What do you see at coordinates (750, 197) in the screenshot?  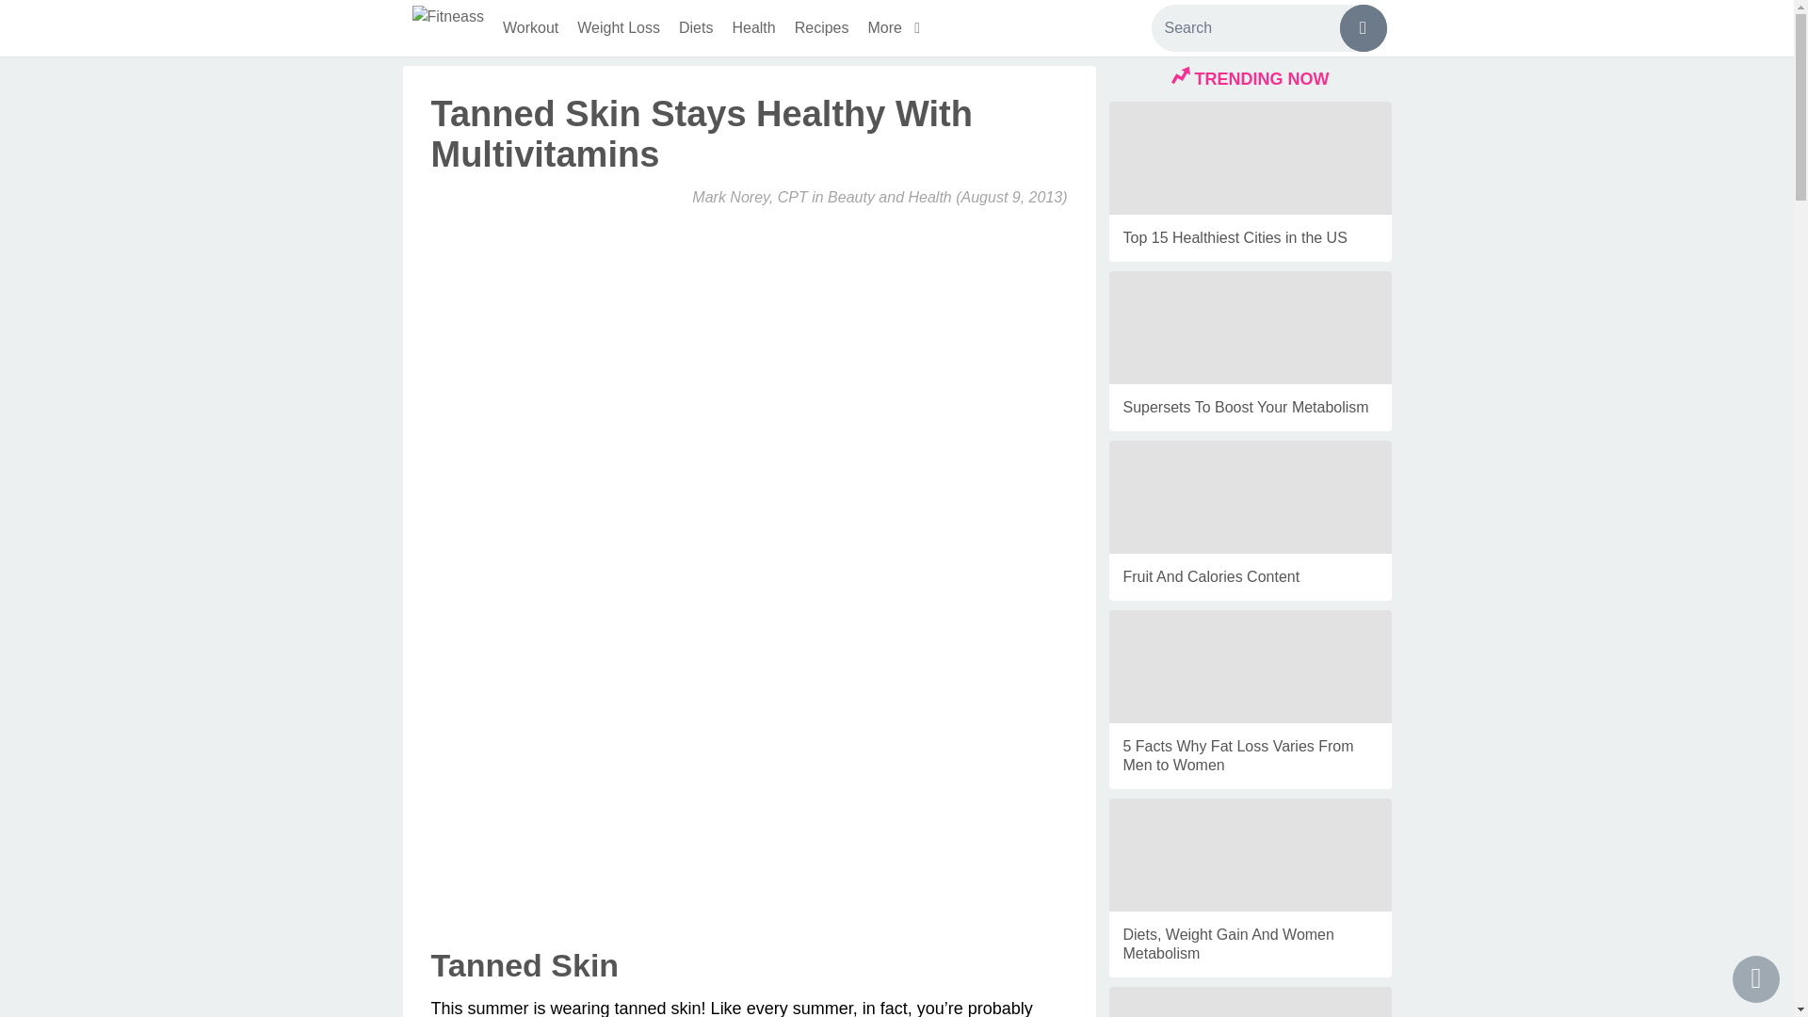 I see `Mark Norey, CPT` at bounding box center [750, 197].